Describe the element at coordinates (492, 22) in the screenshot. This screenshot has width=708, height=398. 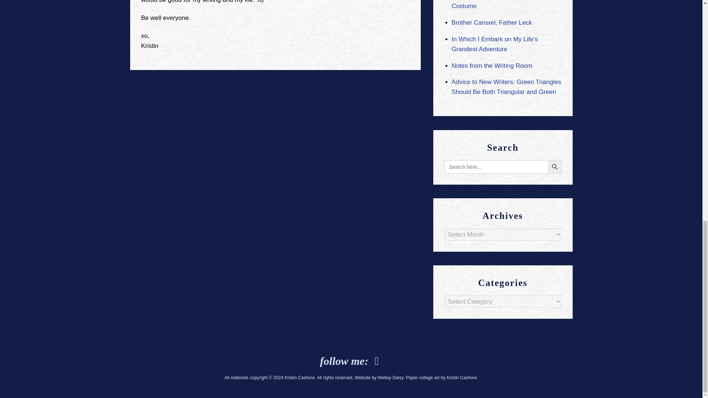
I see `Brother Cansrel, Father Leck` at that location.